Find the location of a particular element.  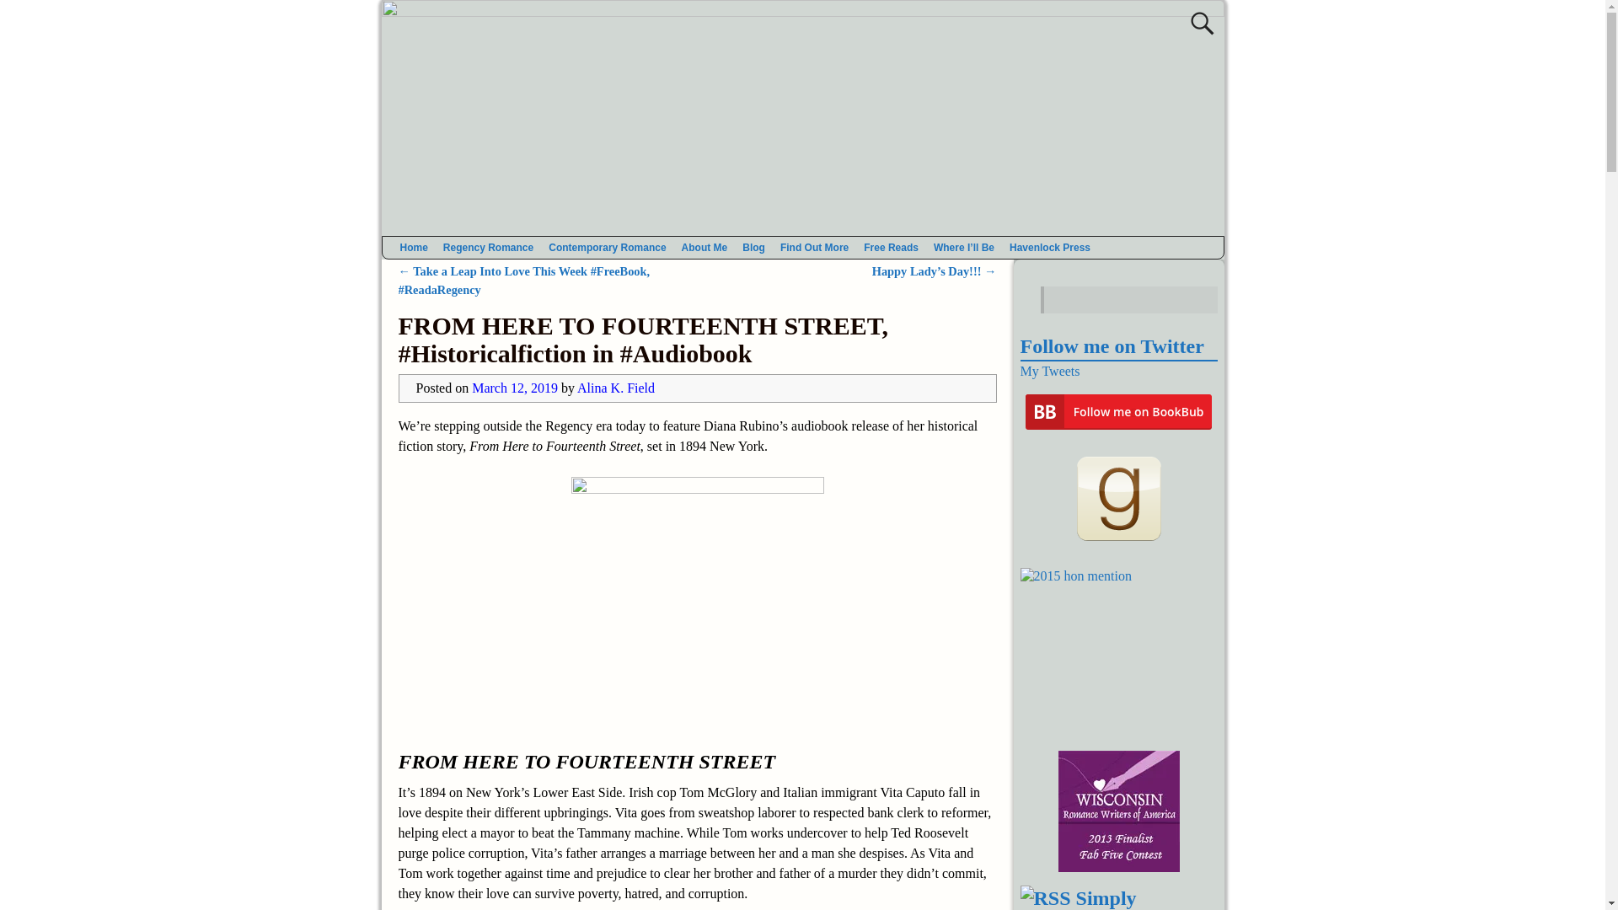

1:00 am is located at coordinates (515, 388).